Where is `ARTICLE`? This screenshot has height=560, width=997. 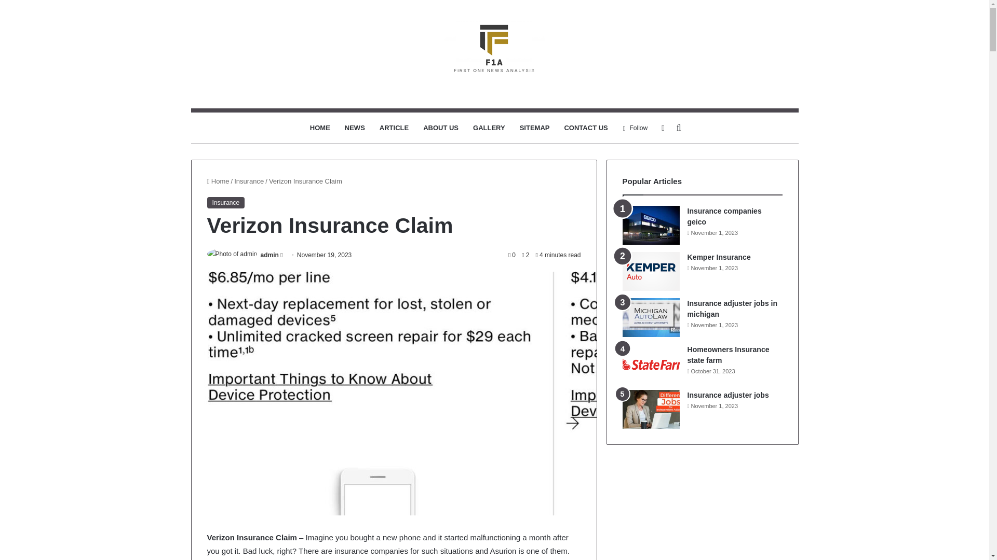
ARTICLE is located at coordinates (394, 128).